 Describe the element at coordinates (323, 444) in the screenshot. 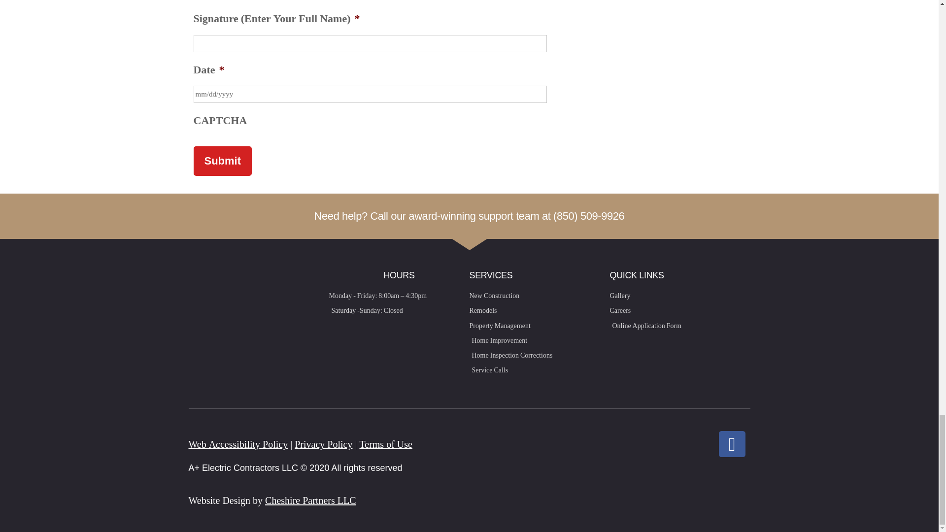

I see `Privacy Policy` at that location.